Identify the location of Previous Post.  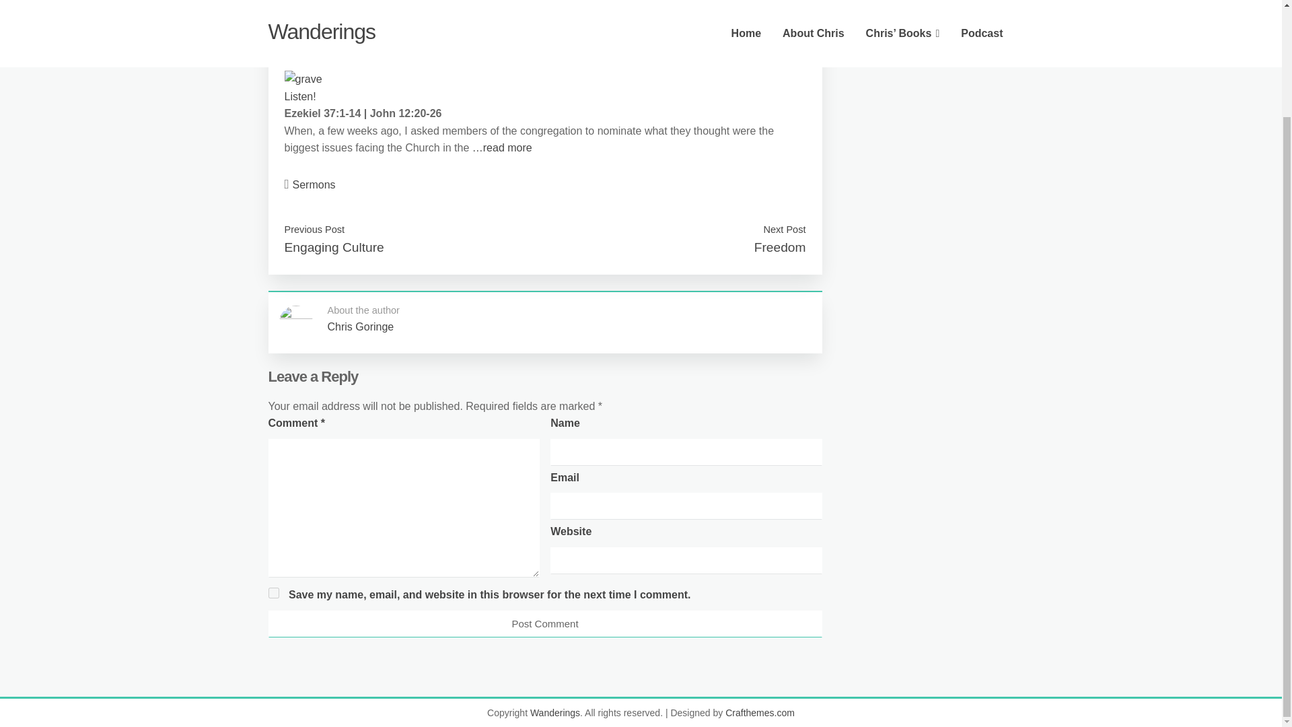
(314, 229).